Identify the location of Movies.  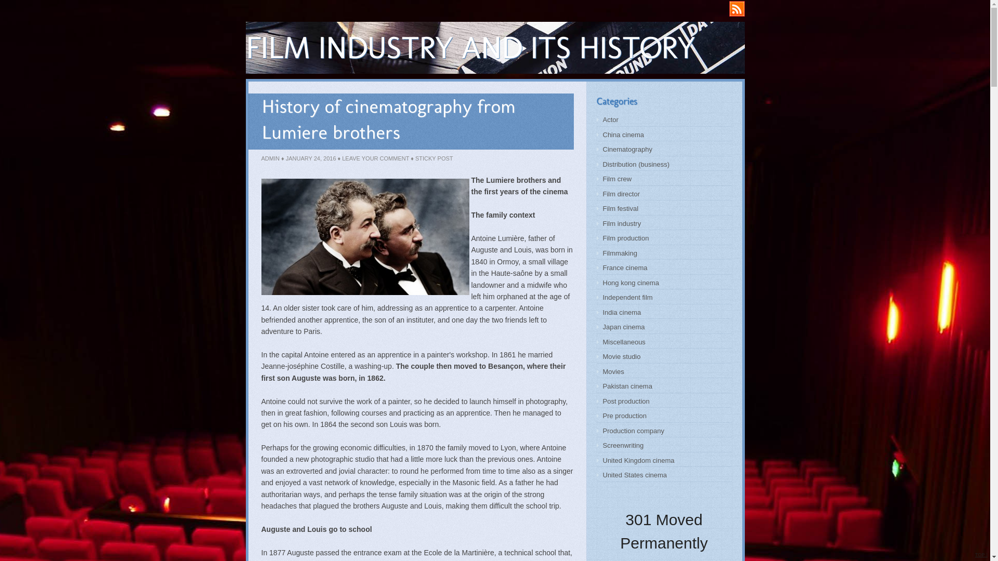
(613, 372).